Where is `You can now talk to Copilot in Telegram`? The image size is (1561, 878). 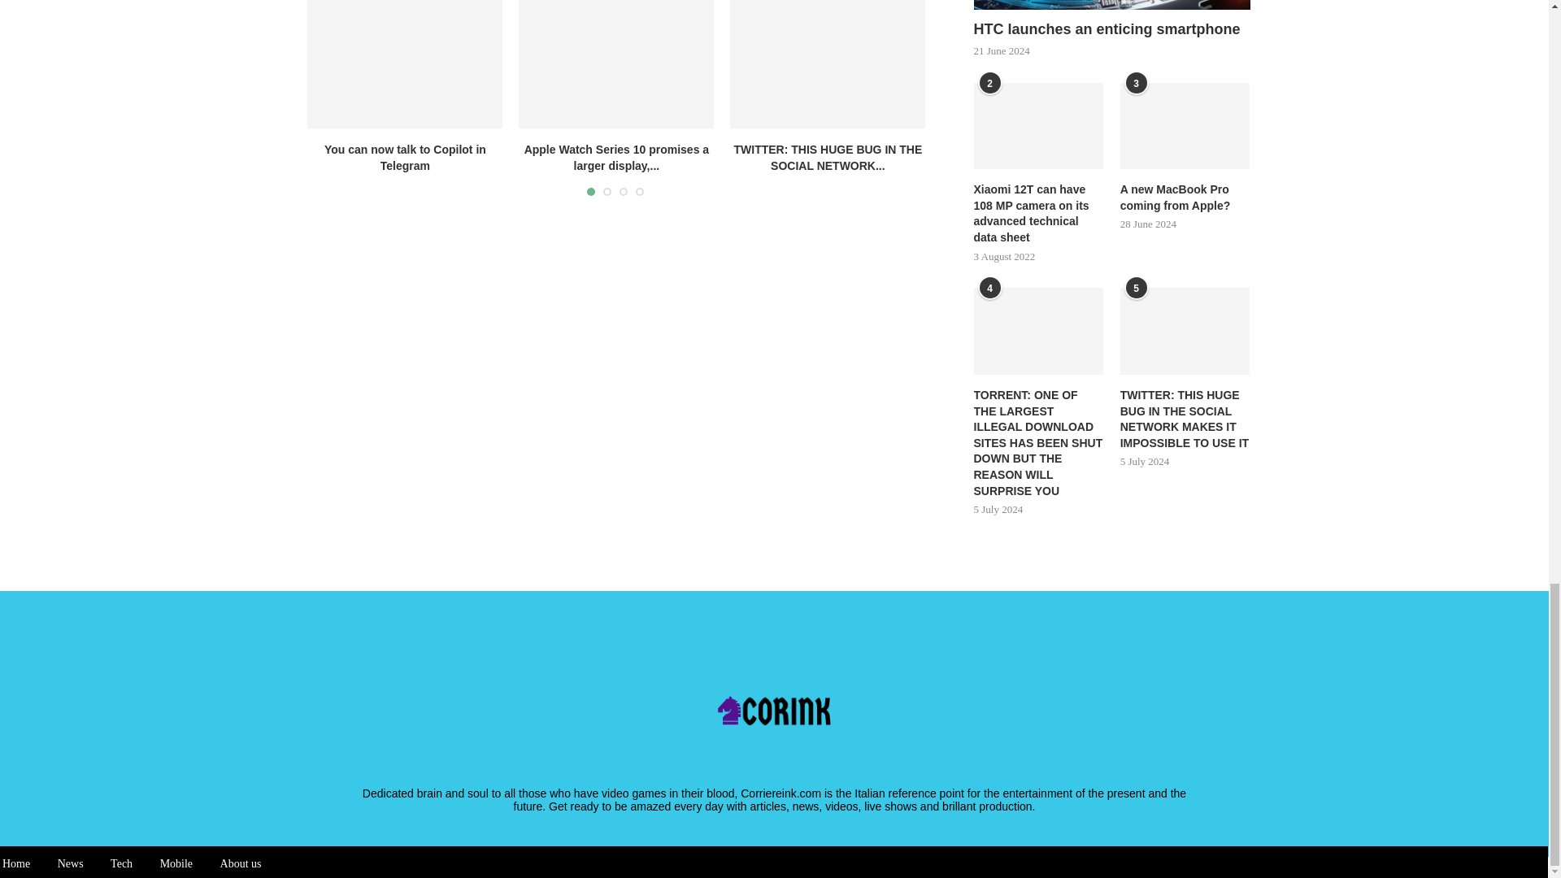 You can now talk to Copilot in Telegram is located at coordinates (405, 63).